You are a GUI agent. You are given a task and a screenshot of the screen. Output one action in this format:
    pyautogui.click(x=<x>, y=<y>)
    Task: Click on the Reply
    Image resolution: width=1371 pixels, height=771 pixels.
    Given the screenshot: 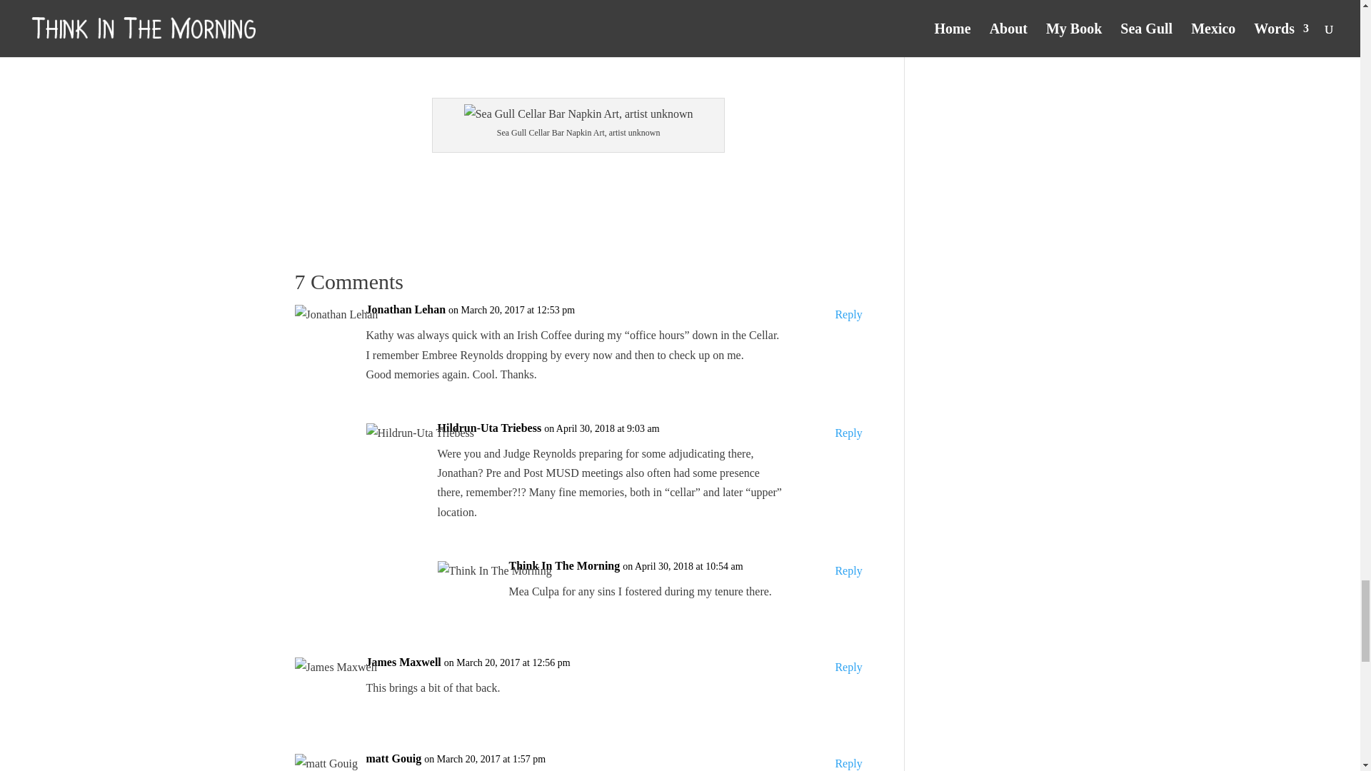 What is the action you would take?
    pyautogui.click(x=848, y=571)
    